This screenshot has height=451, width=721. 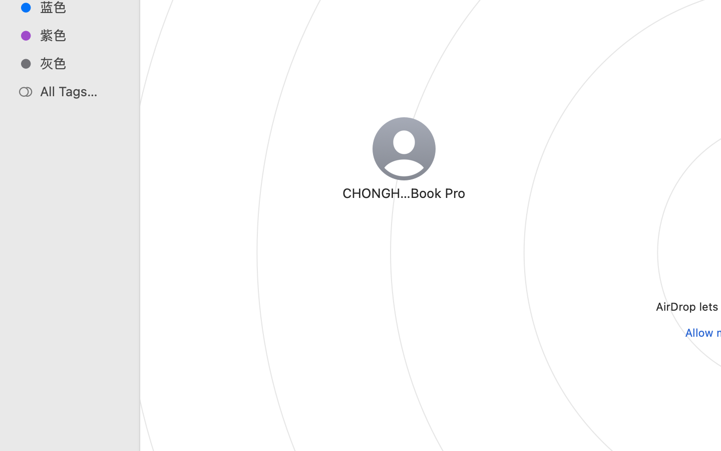 What do you see at coordinates (81, 63) in the screenshot?
I see `灰色` at bounding box center [81, 63].